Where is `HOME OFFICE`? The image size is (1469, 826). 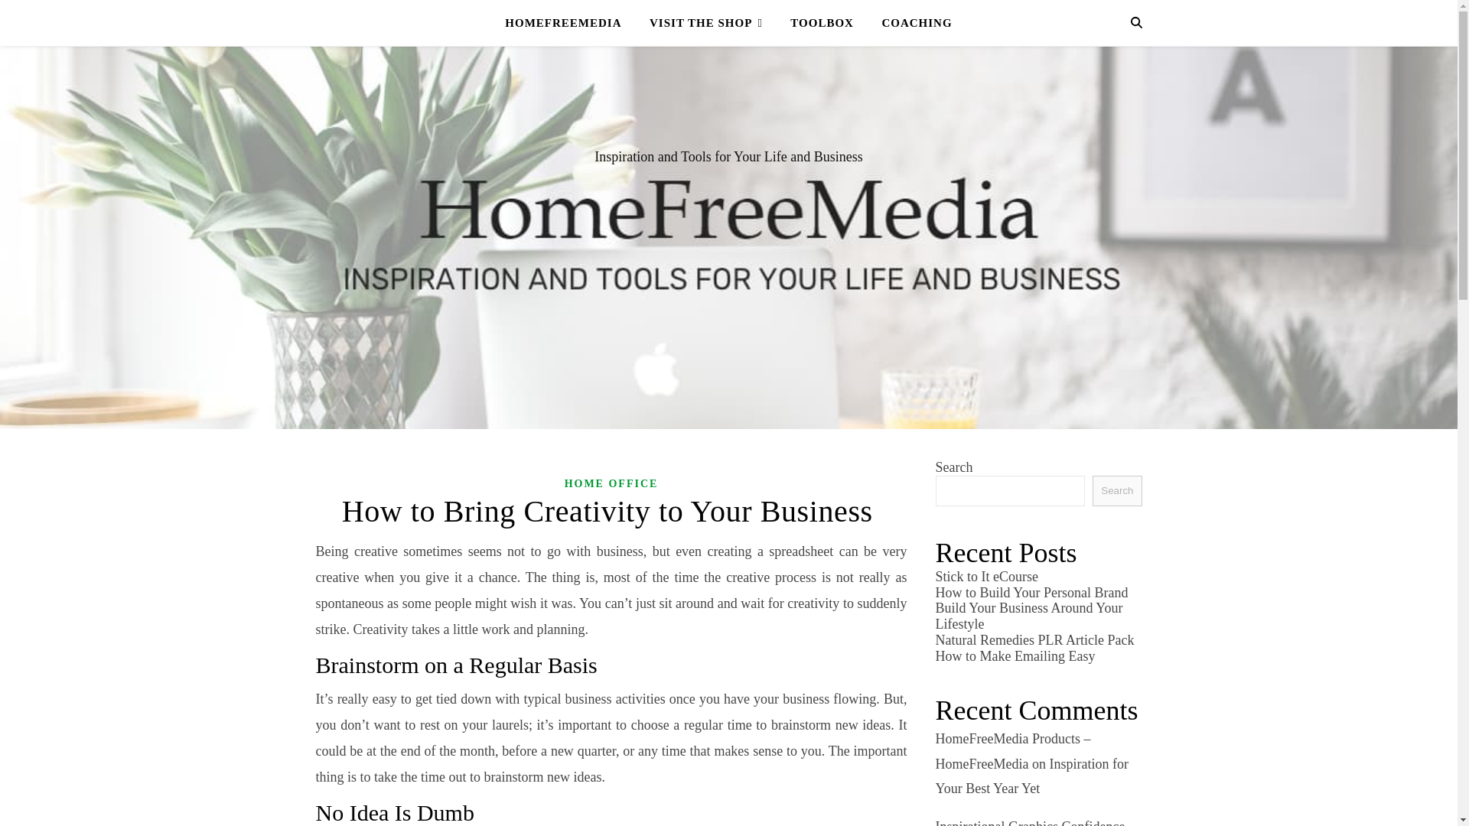
HOME OFFICE is located at coordinates (611, 483).